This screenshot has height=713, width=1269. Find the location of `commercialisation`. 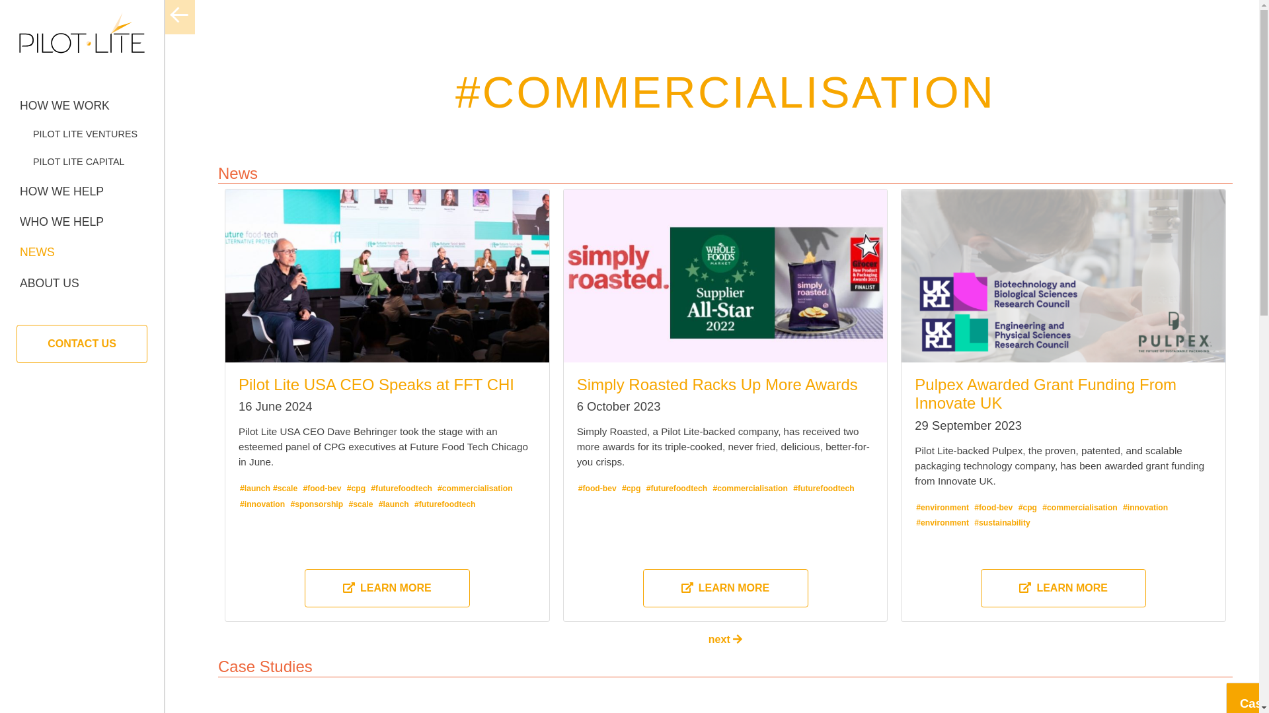

commercialisation is located at coordinates (1080, 507).